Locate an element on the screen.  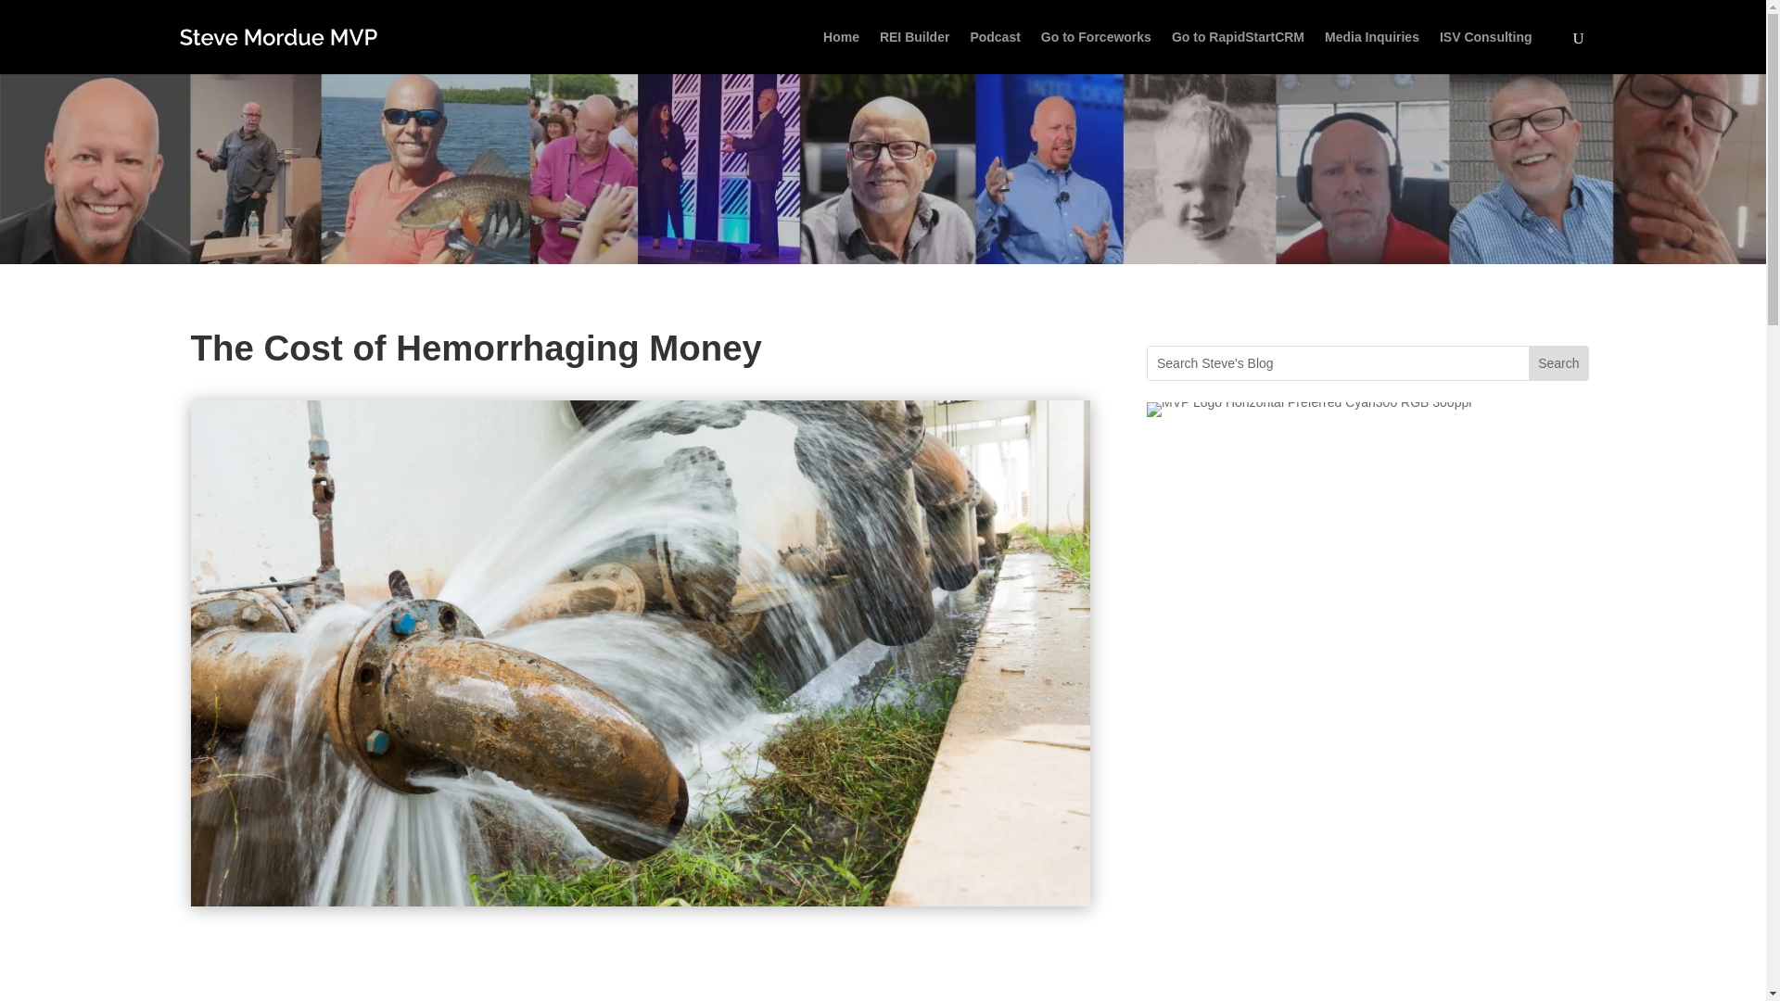
REI Builder is located at coordinates (914, 52).